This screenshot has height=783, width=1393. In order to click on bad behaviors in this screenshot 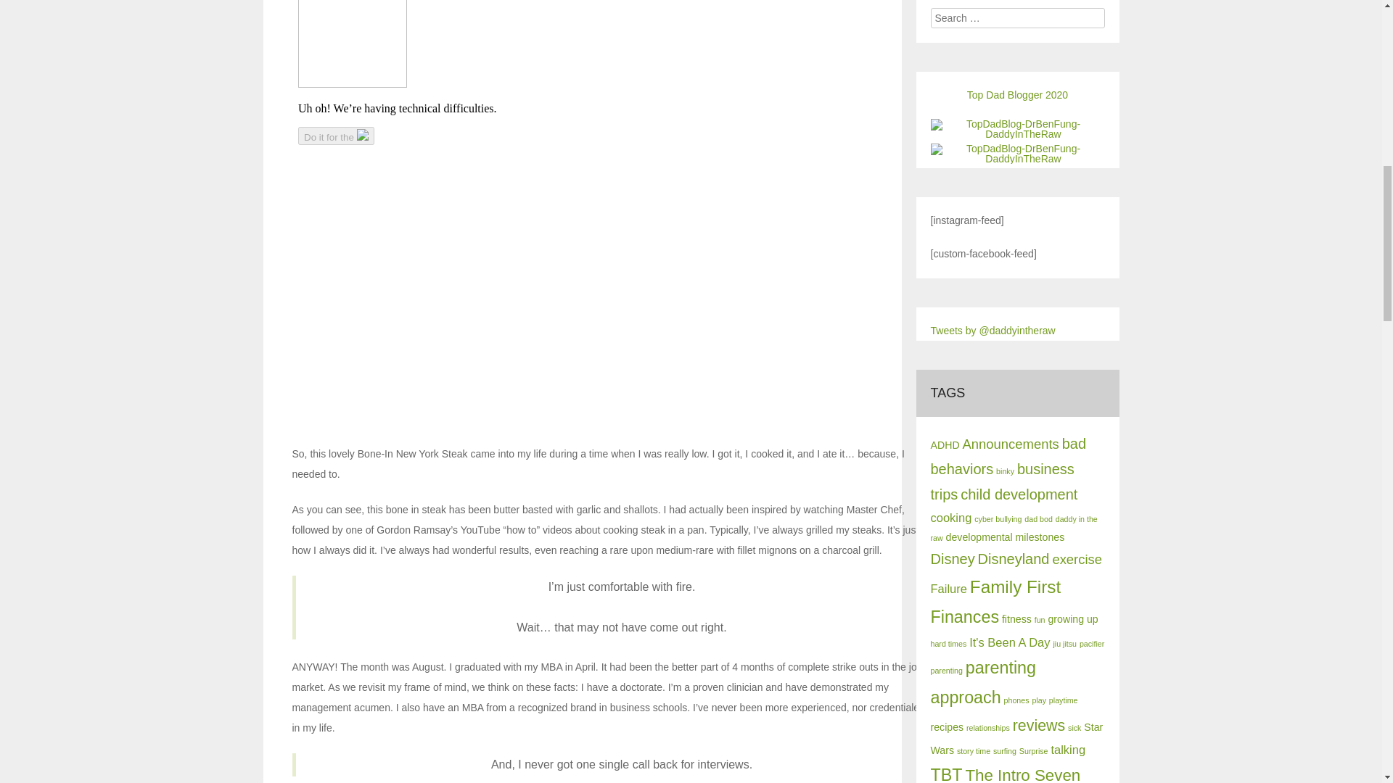, I will do `click(1008, 455)`.